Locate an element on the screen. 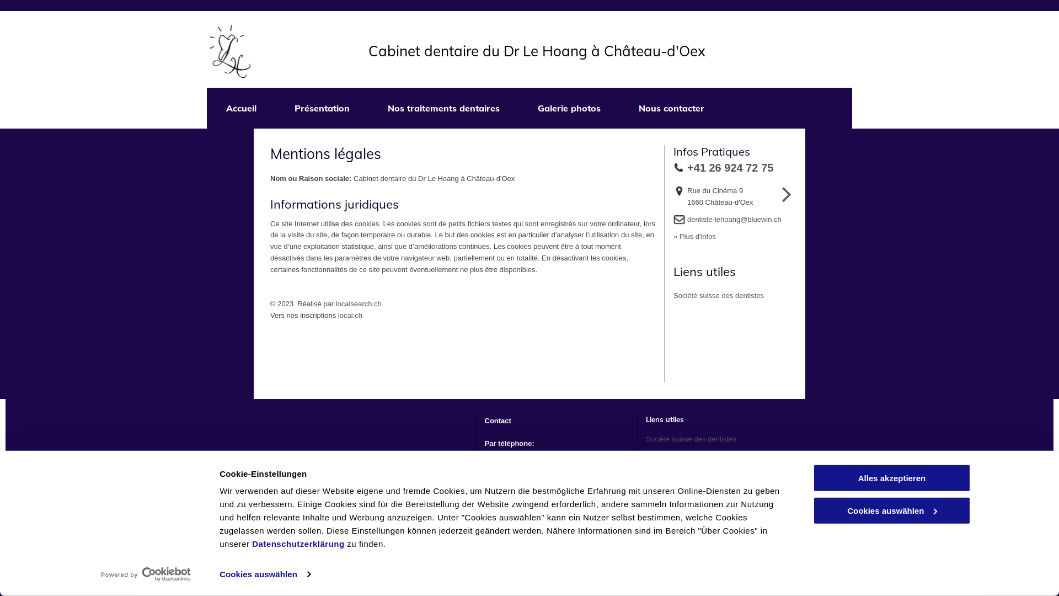  localsearch.ch is located at coordinates (359, 304).